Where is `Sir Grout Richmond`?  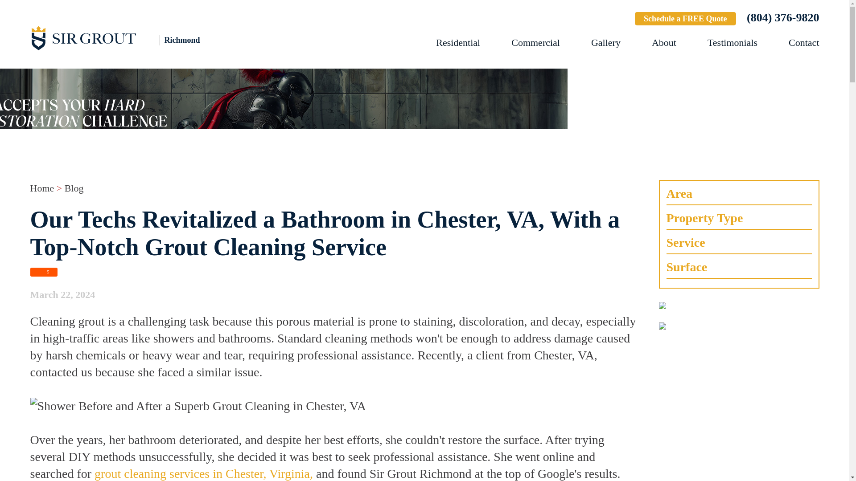
Sir Grout Richmond is located at coordinates (128, 37).